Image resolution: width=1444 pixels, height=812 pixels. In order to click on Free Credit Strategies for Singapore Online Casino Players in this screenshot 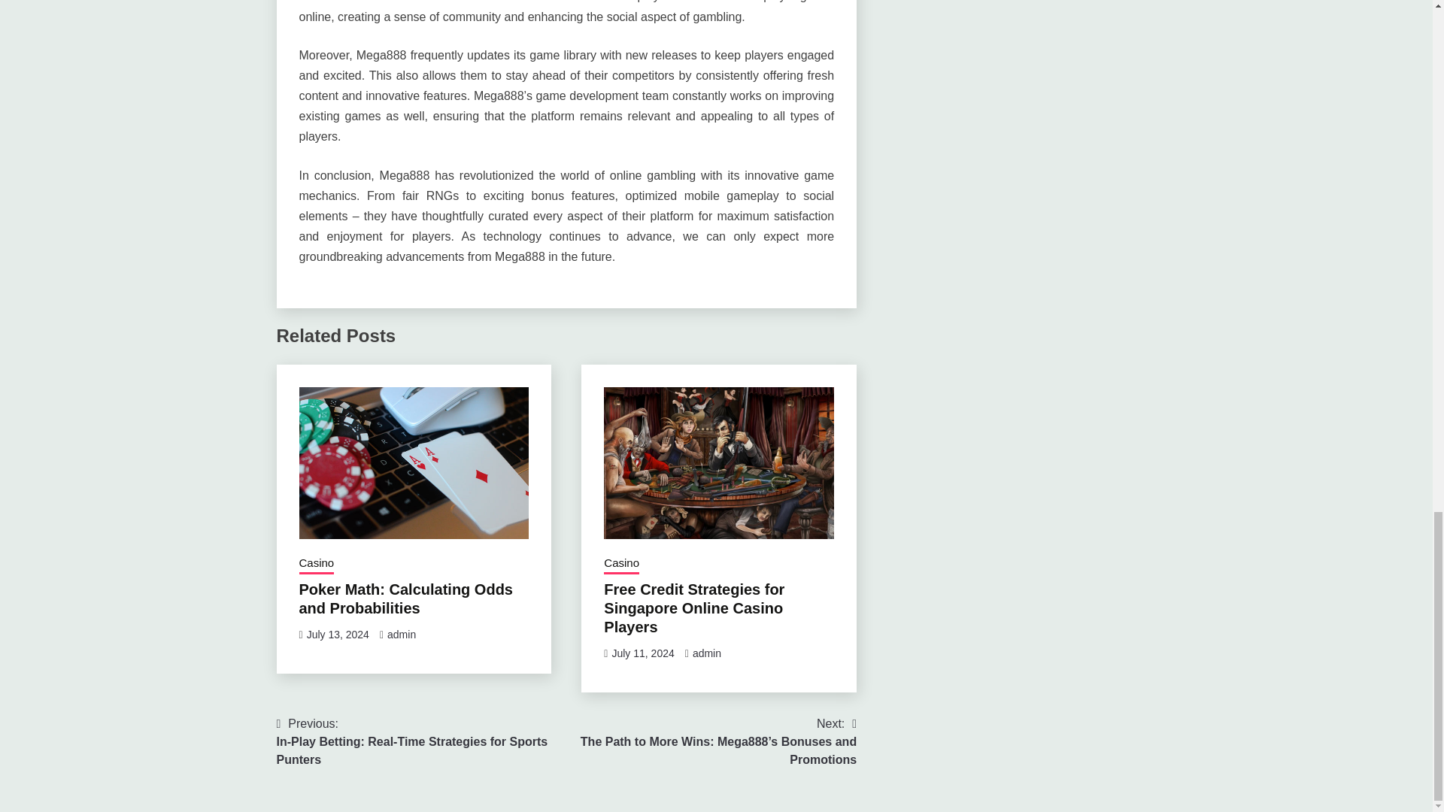, I will do `click(693, 607)`.